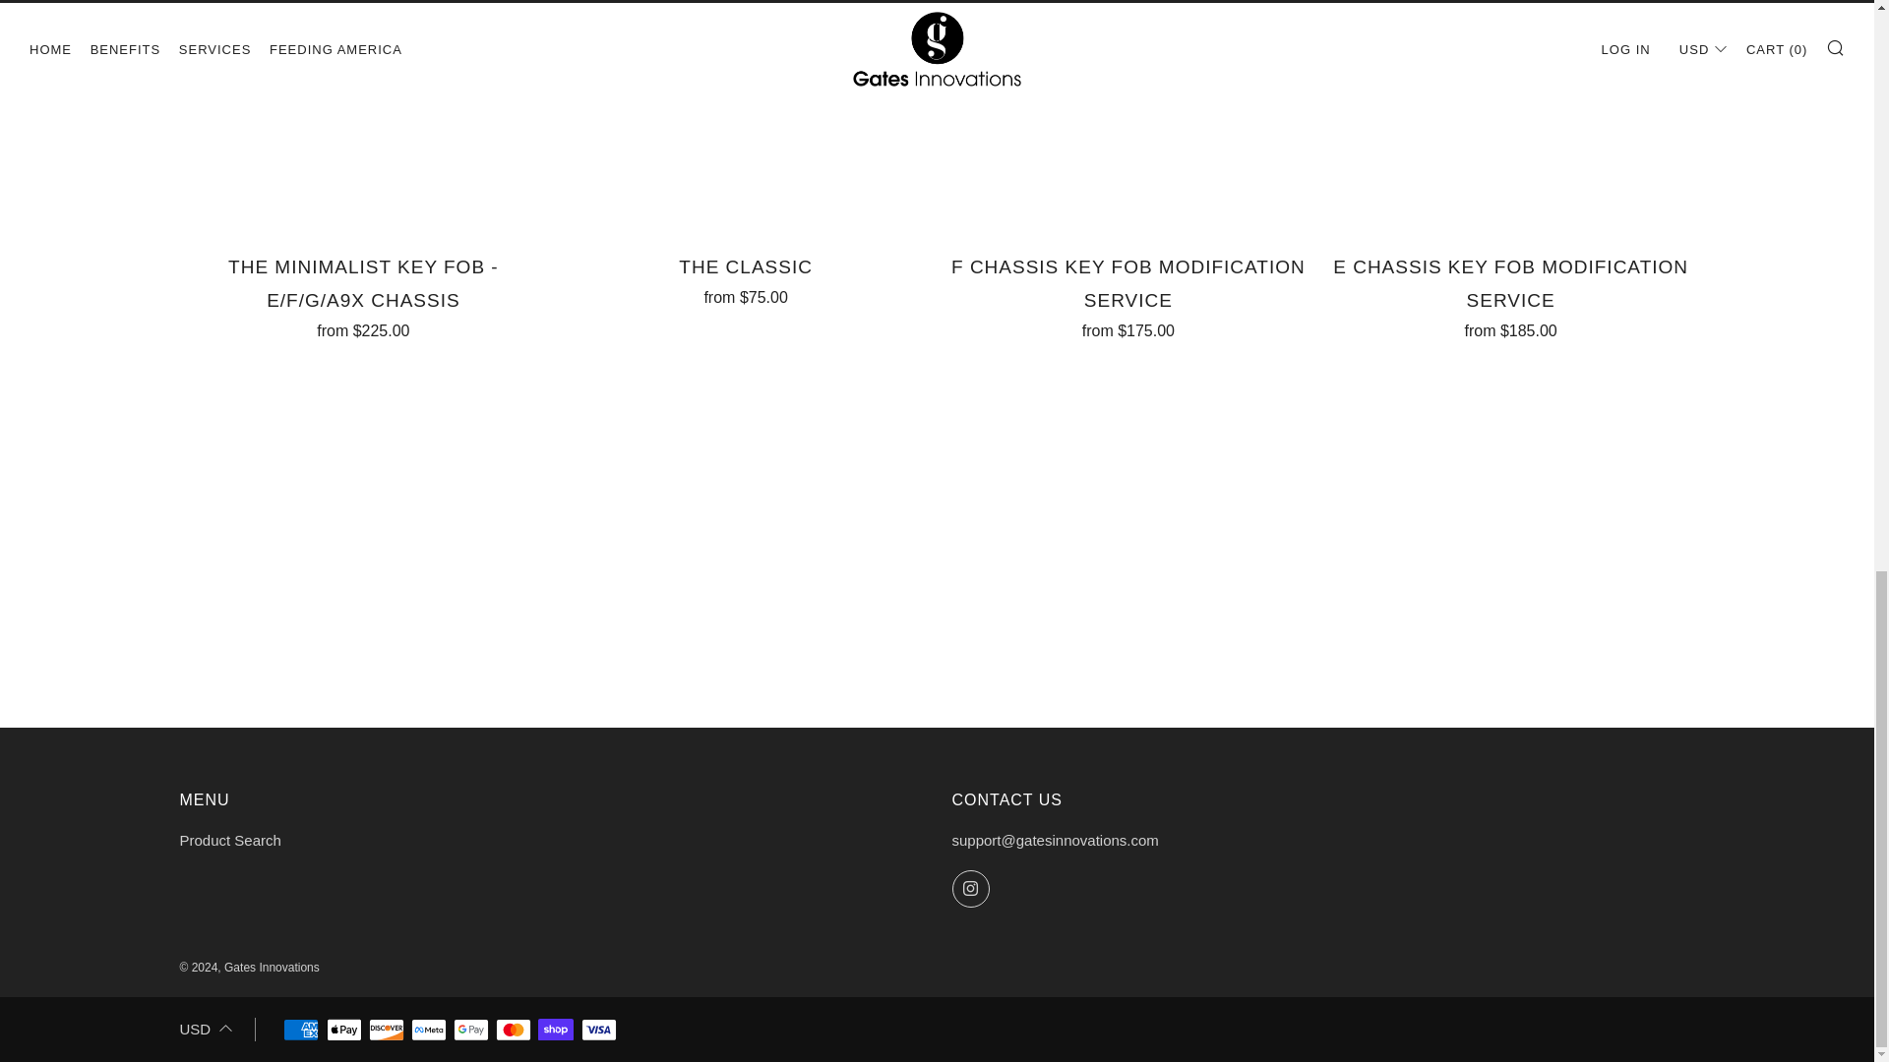  I want to click on E Chassis Key Fob Modification Service, so click(1511, 293).